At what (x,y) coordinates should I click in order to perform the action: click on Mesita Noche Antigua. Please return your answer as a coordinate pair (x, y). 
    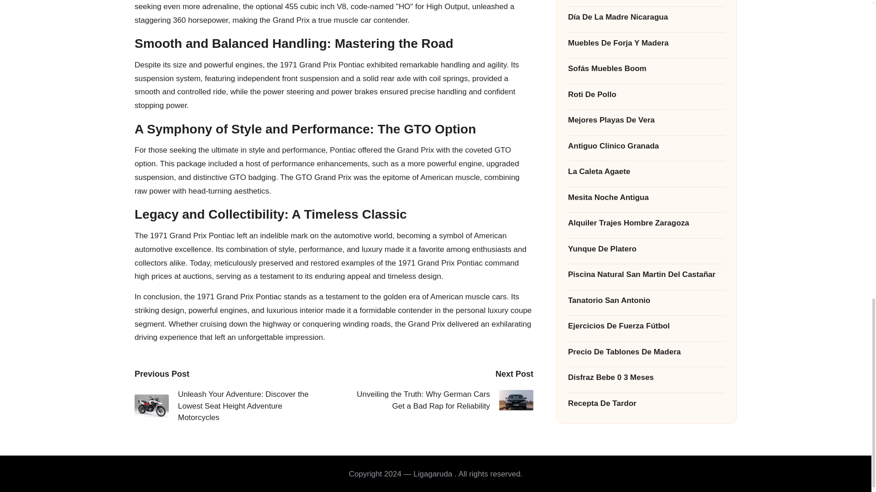
    Looking at the image, I should click on (646, 18).